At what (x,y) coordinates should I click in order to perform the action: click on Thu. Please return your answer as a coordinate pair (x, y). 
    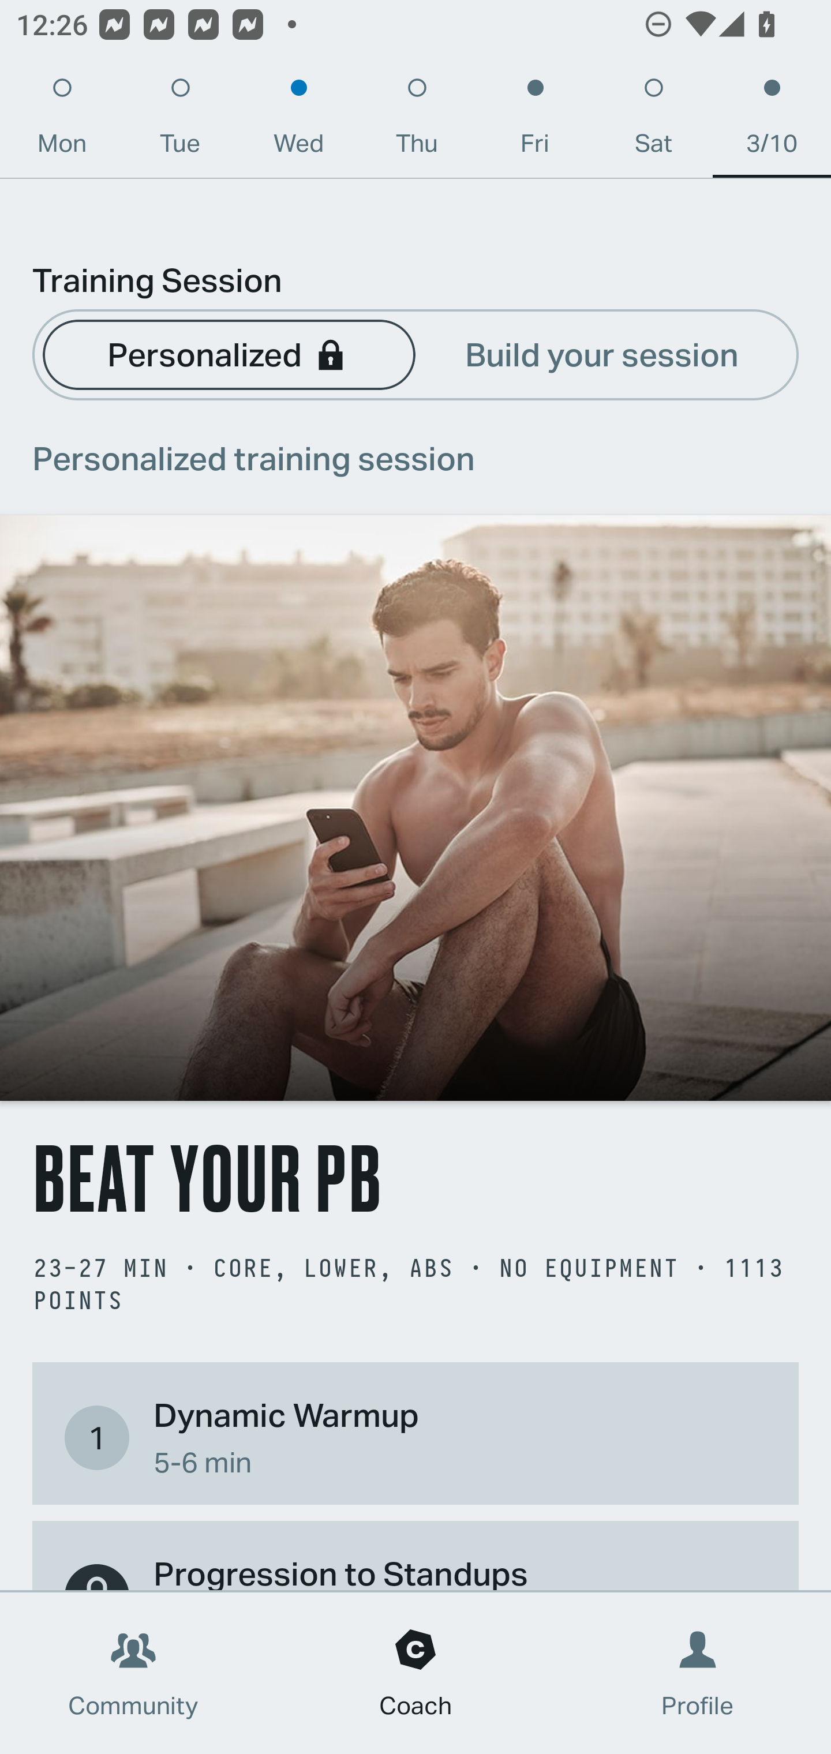
    Looking at the image, I should click on (417, 121).